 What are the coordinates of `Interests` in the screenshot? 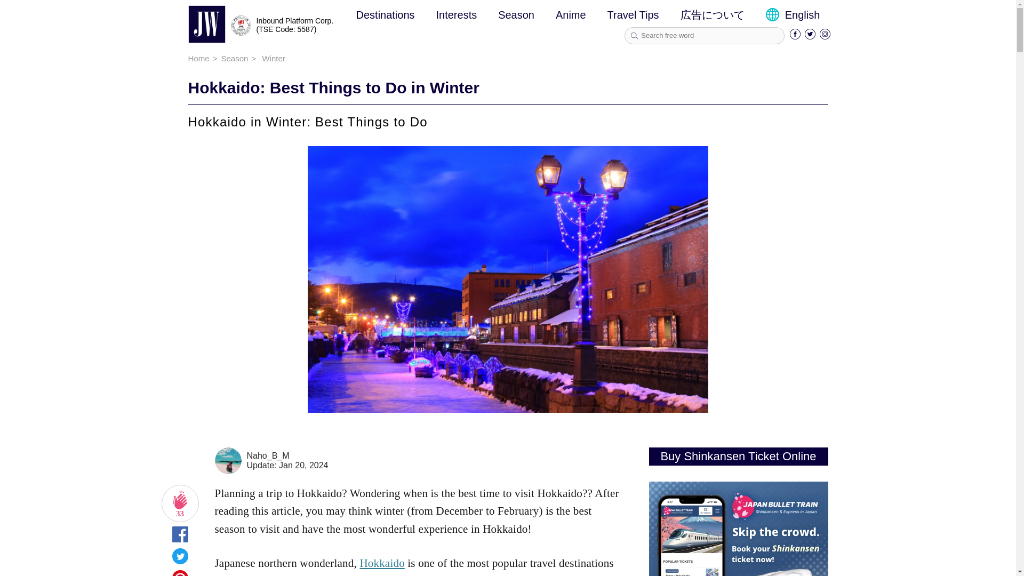 It's located at (457, 15).